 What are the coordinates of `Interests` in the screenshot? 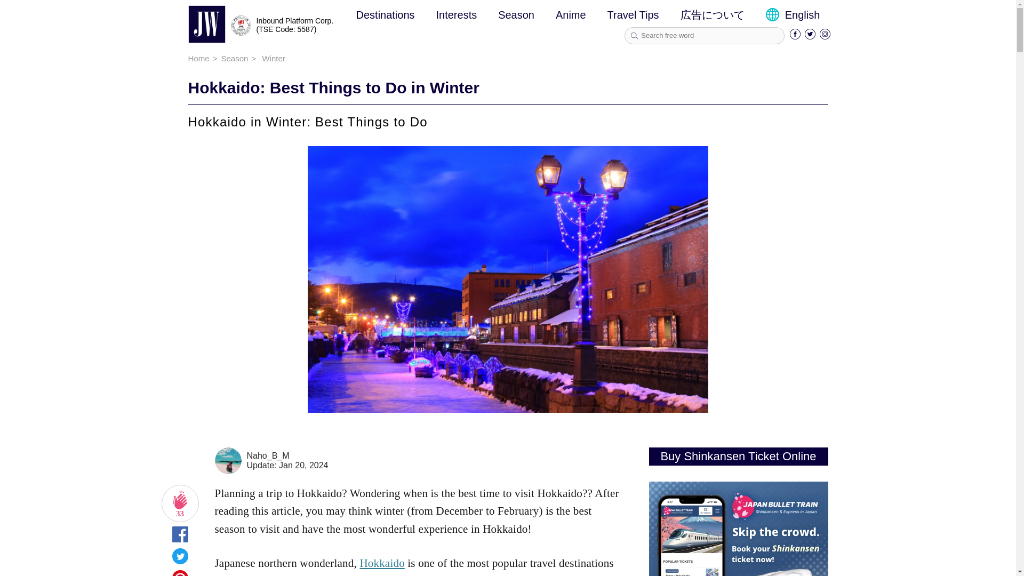 It's located at (457, 15).